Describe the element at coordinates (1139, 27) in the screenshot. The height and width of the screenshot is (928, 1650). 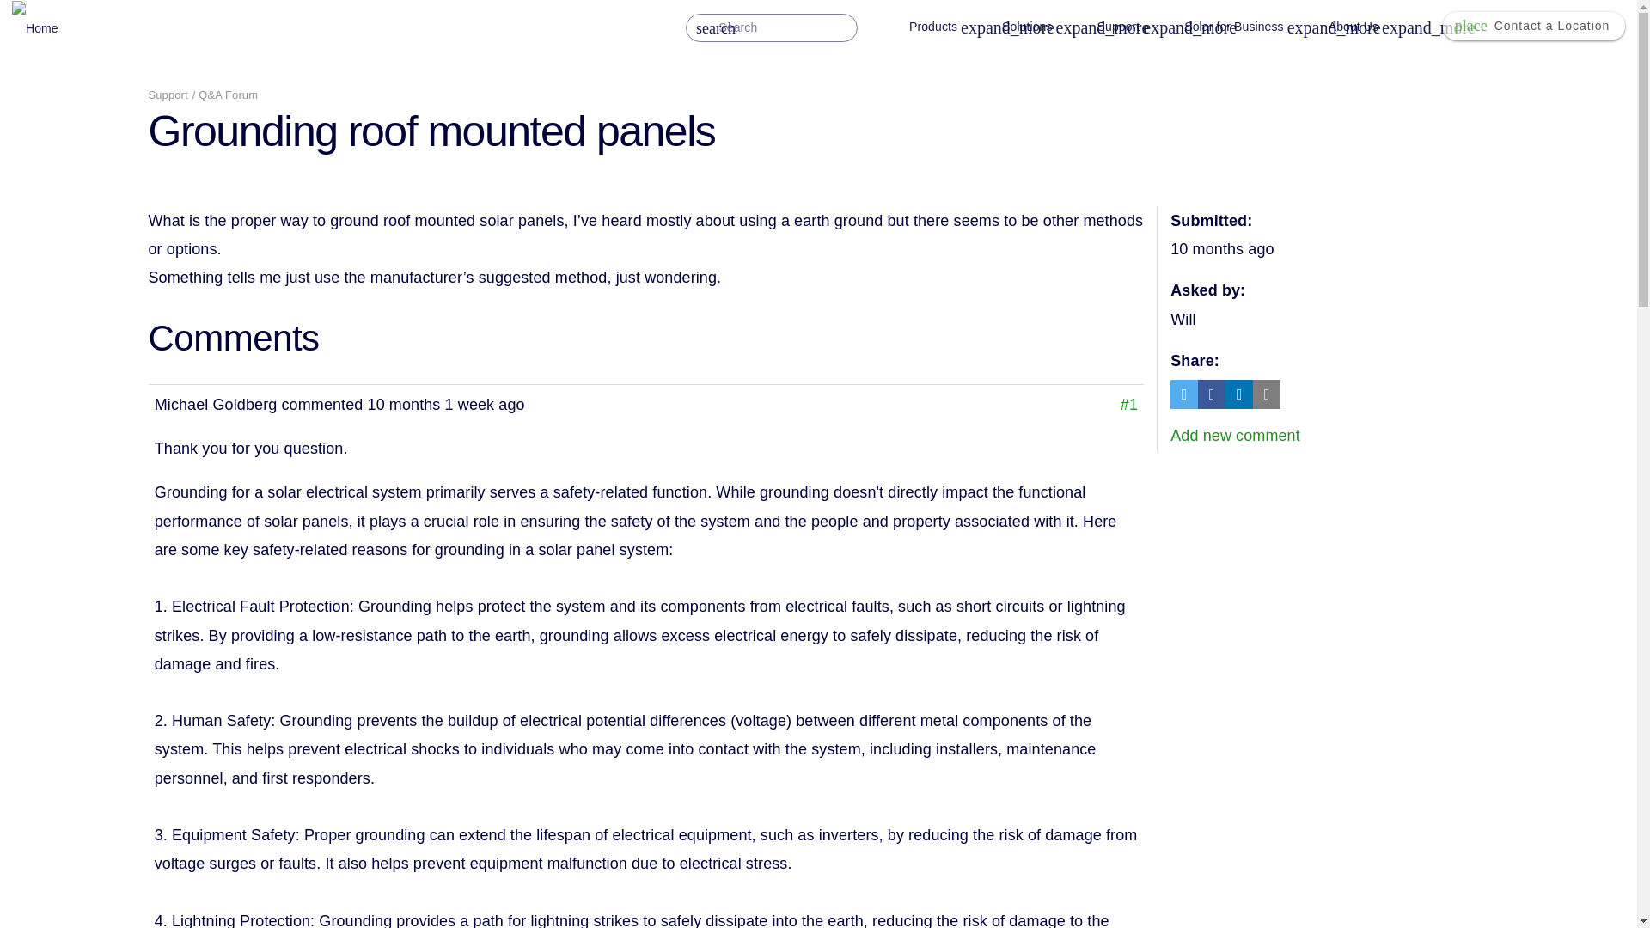
I see `Support` at that location.